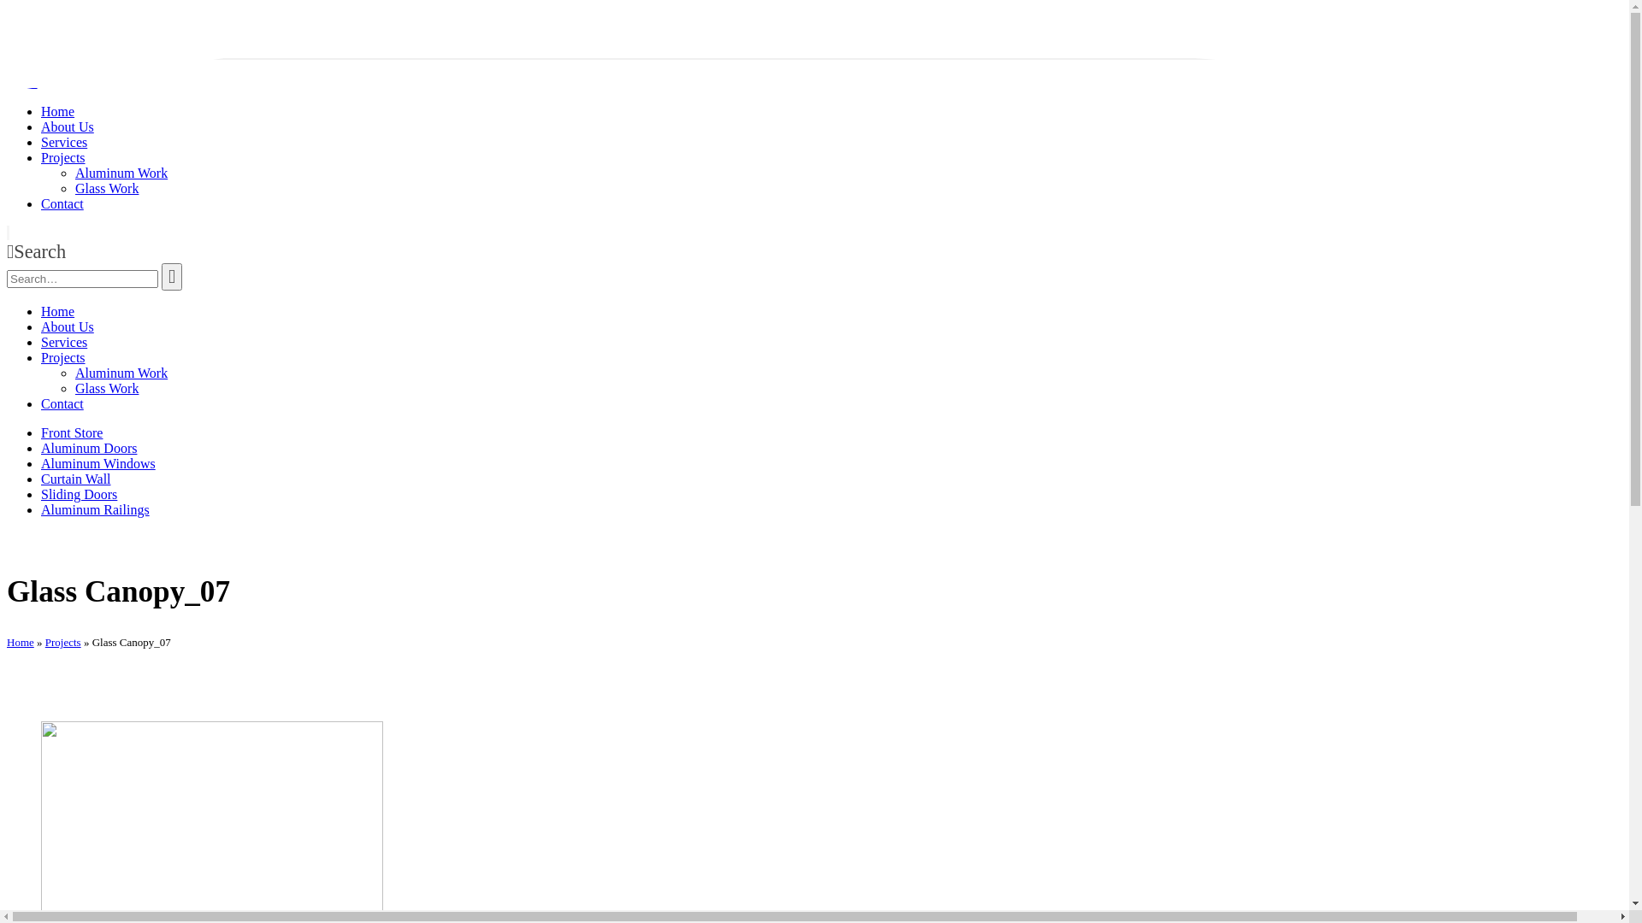  Describe the element at coordinates (58, 111) in the screenshot. I see `Home` at that location.